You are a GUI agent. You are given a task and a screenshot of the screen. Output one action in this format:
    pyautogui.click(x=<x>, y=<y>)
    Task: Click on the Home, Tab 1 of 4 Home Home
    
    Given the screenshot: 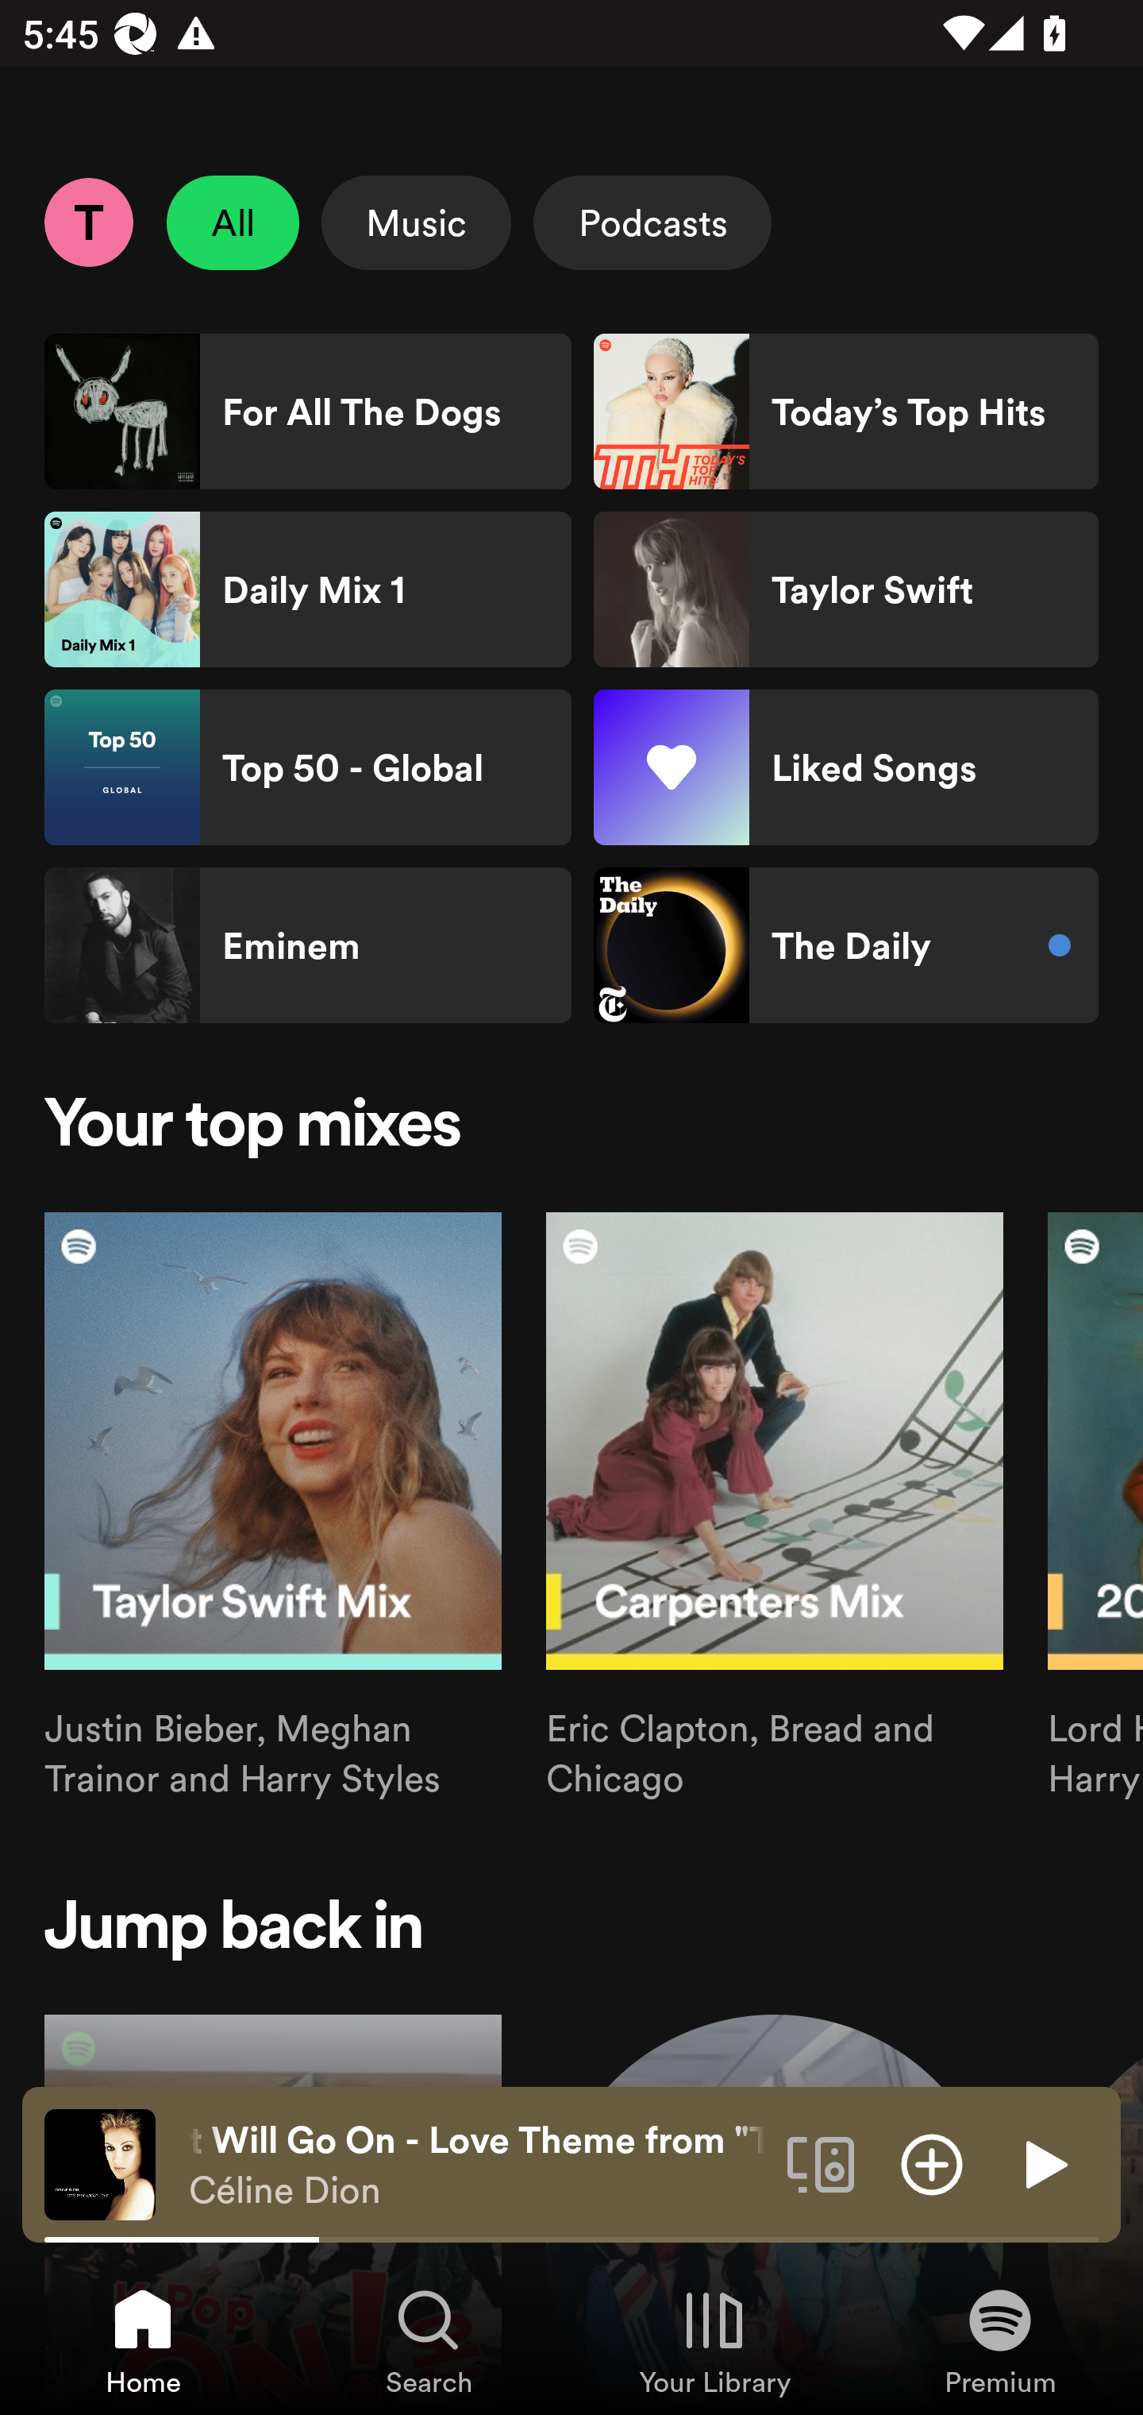 What is the action you would take?
    pyautogui.click(x=143, y=2340)
    